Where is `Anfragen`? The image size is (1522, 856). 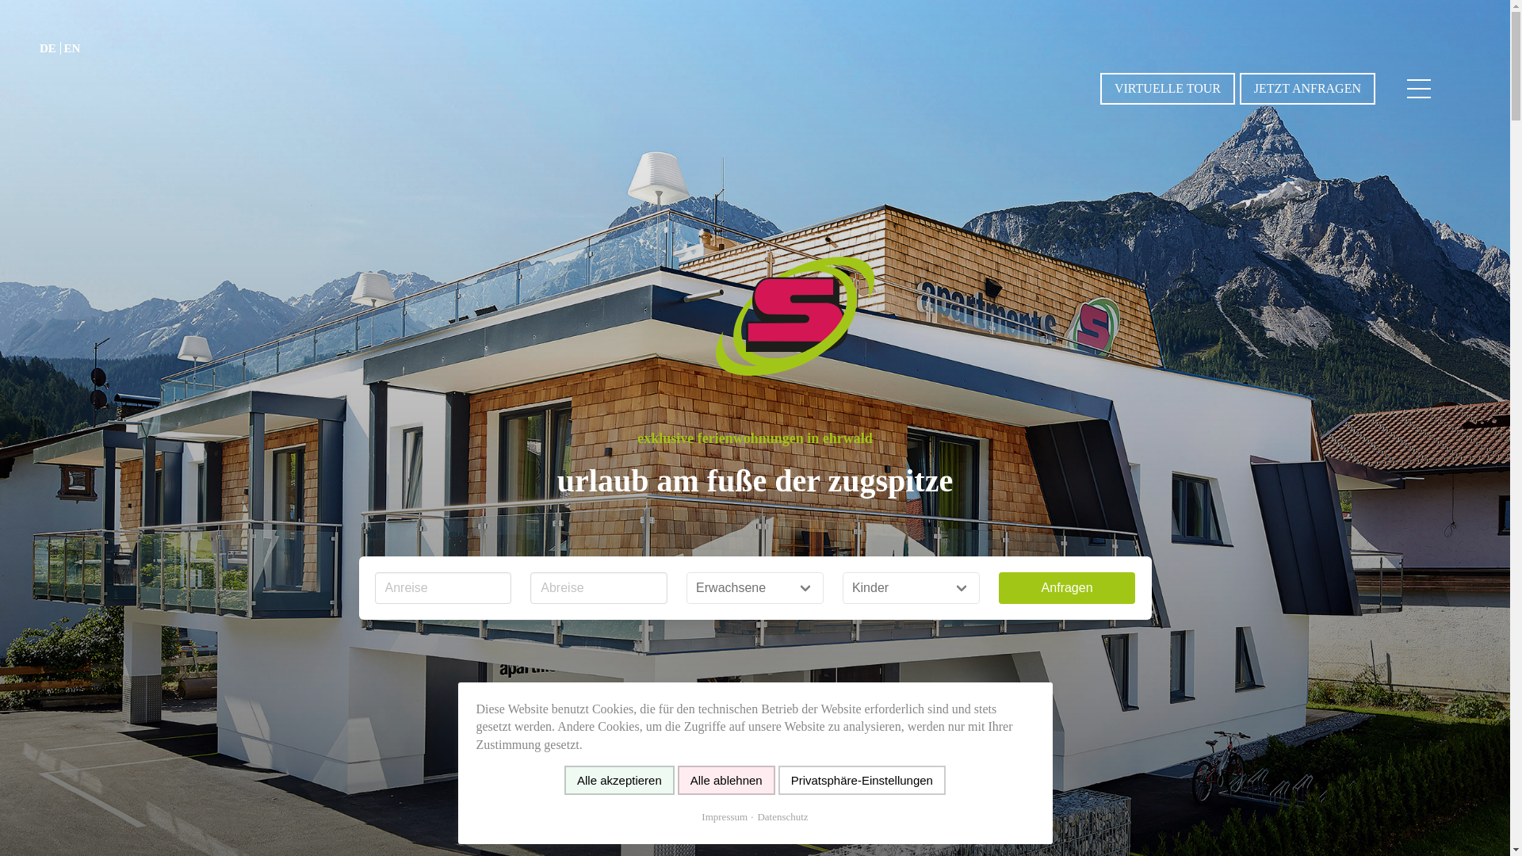 Anfragen is located at coordinates (1067, 588).